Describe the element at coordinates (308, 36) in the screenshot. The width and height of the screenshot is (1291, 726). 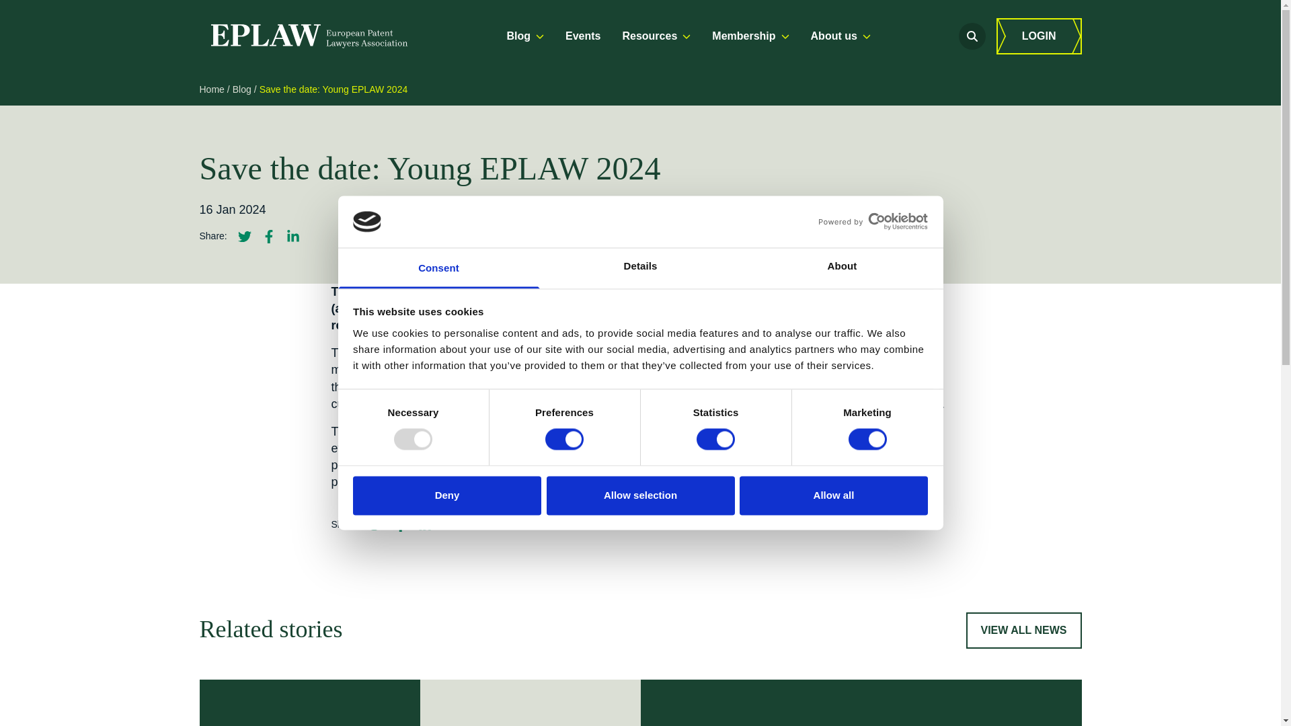
I see `EPLAW` at that location.